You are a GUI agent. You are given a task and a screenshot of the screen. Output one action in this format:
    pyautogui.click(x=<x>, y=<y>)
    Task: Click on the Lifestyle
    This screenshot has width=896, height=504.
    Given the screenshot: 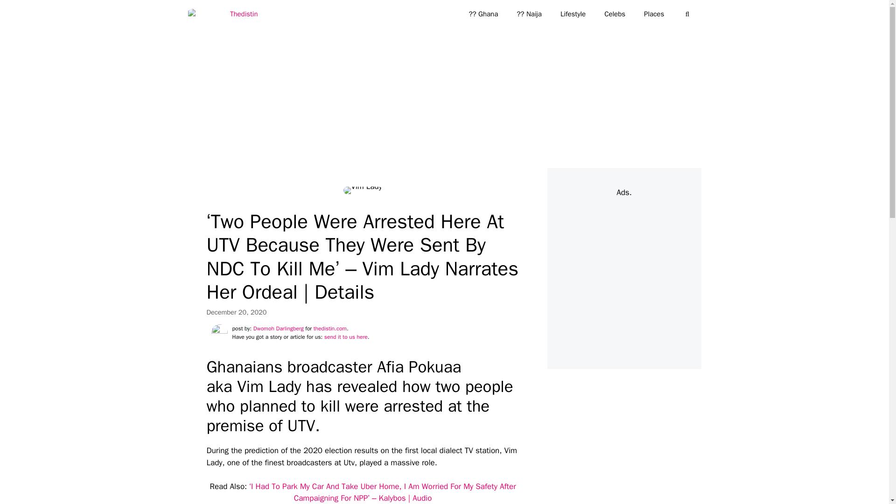 What is the action you would take?
    pyautogui.click(x=573, y=14)
    